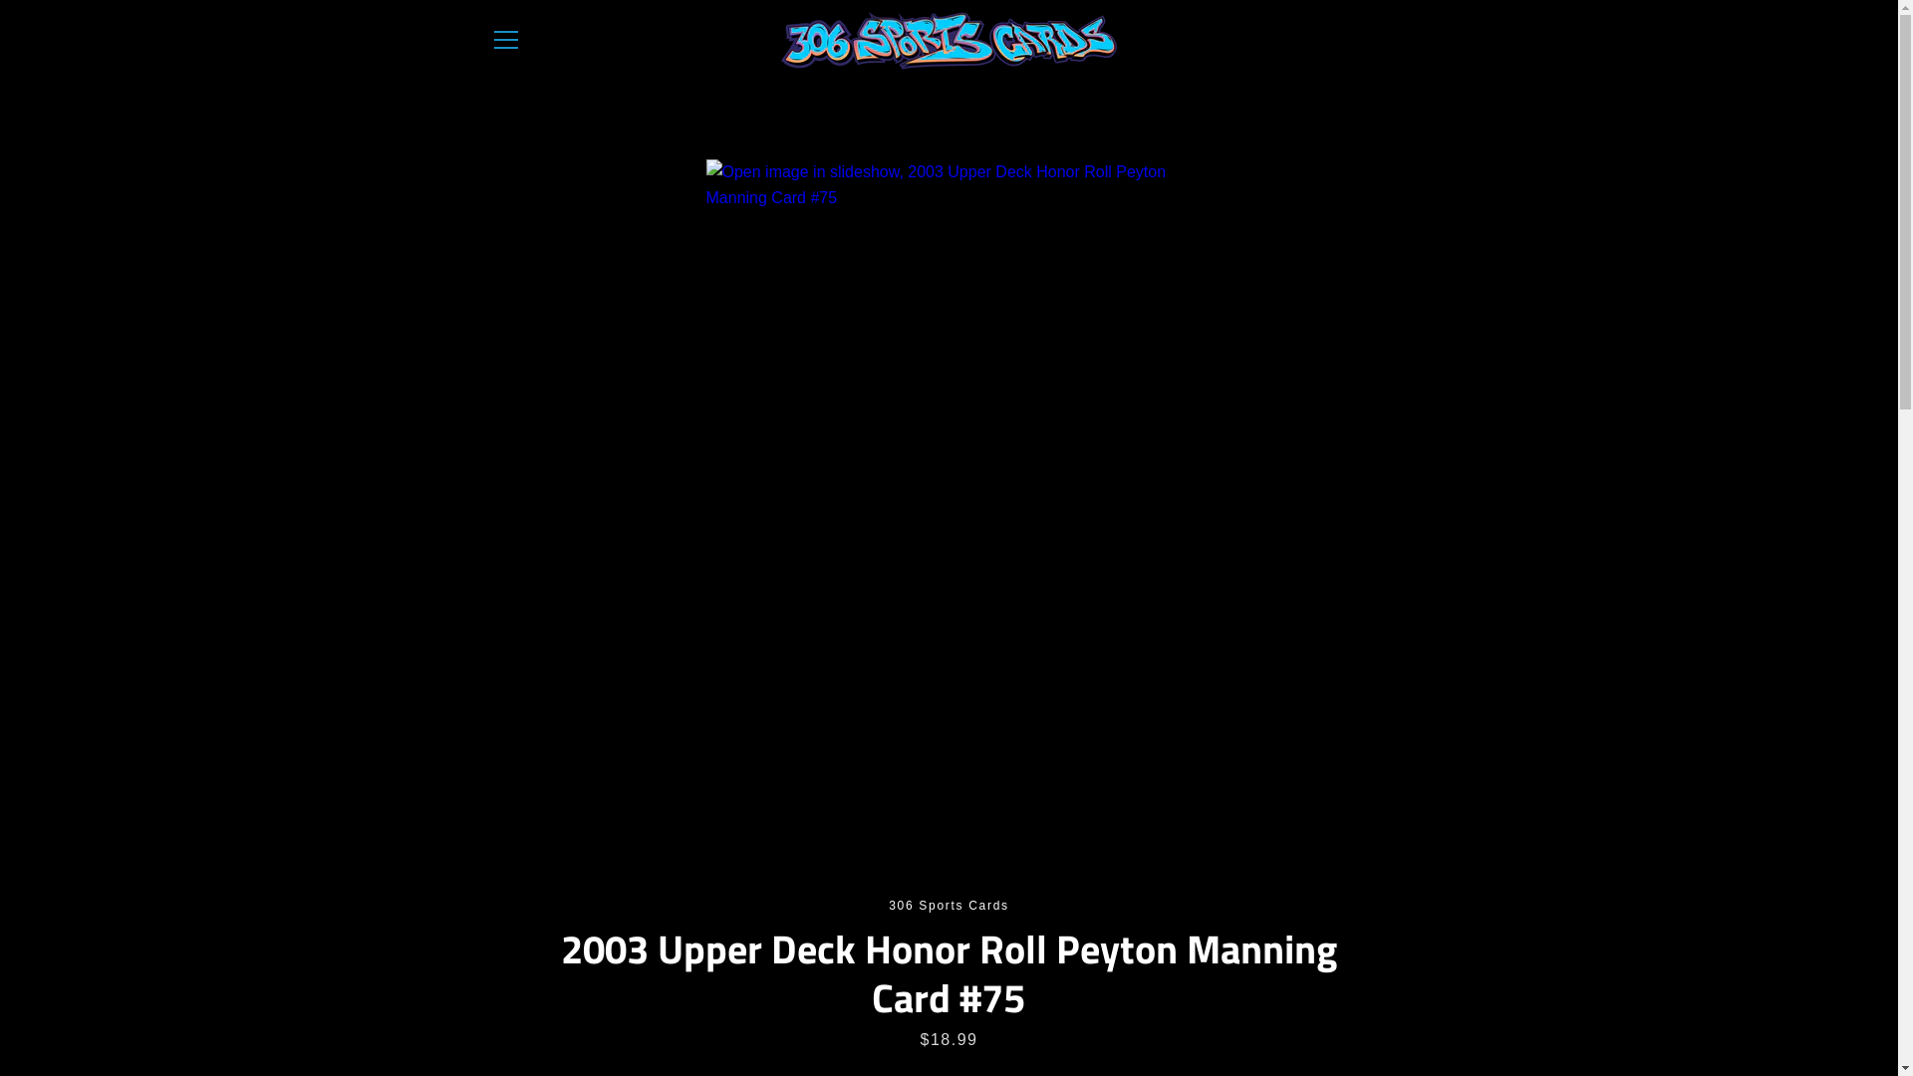 Image resolution: width=1913 pixels, height=1076 pixels. What do you see at coordinates (1261, 867) in the screenshot?
I see `CONTACT US` at bounding box center [1261, 867].